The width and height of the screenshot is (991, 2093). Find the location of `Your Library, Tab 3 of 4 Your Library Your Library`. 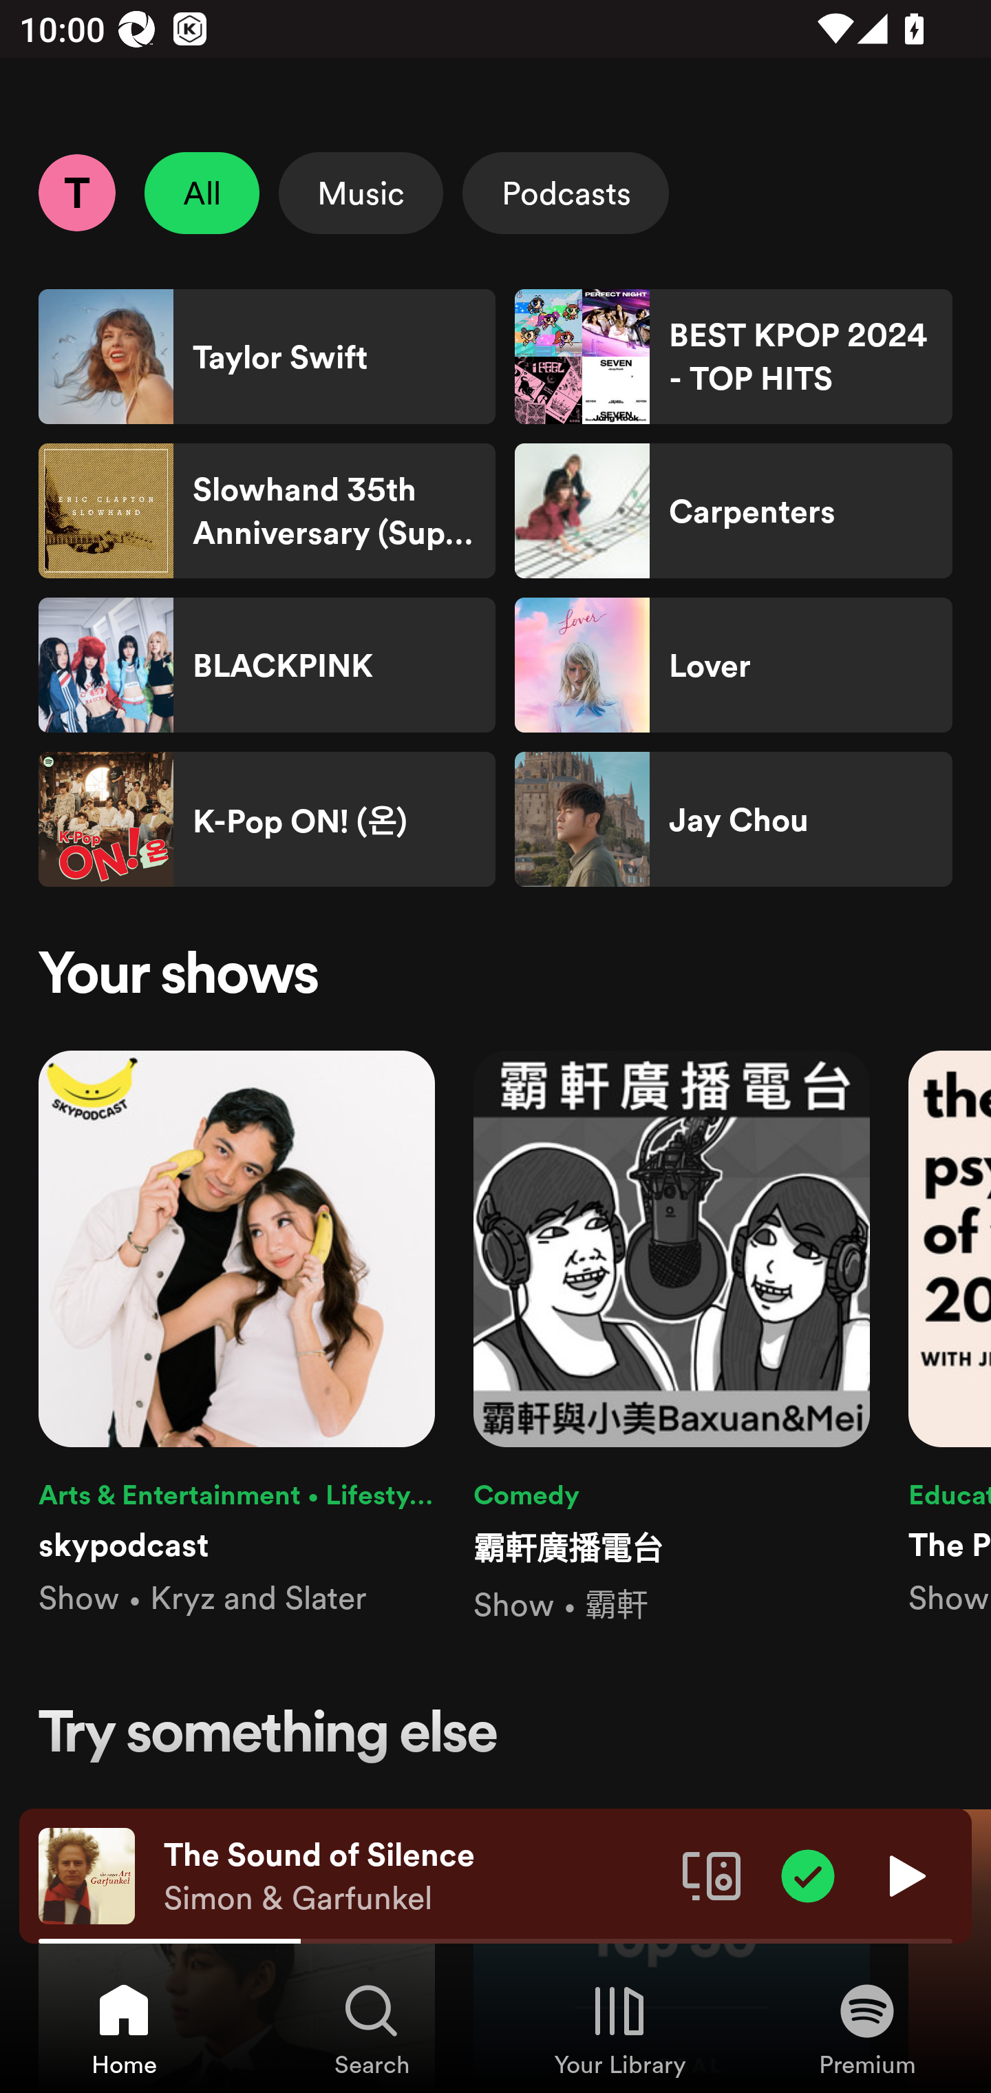

Your Library, Tab 3 of 4 Your Library Your Library is located at coordinates (619, 2028).